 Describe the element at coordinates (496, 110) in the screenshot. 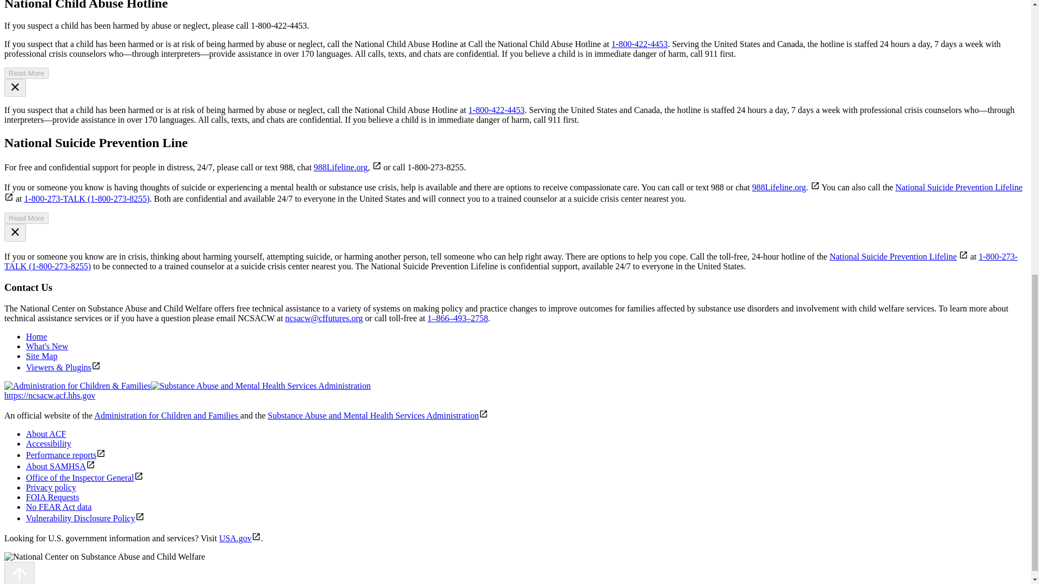

I see `1-800-422-4453` at that location.